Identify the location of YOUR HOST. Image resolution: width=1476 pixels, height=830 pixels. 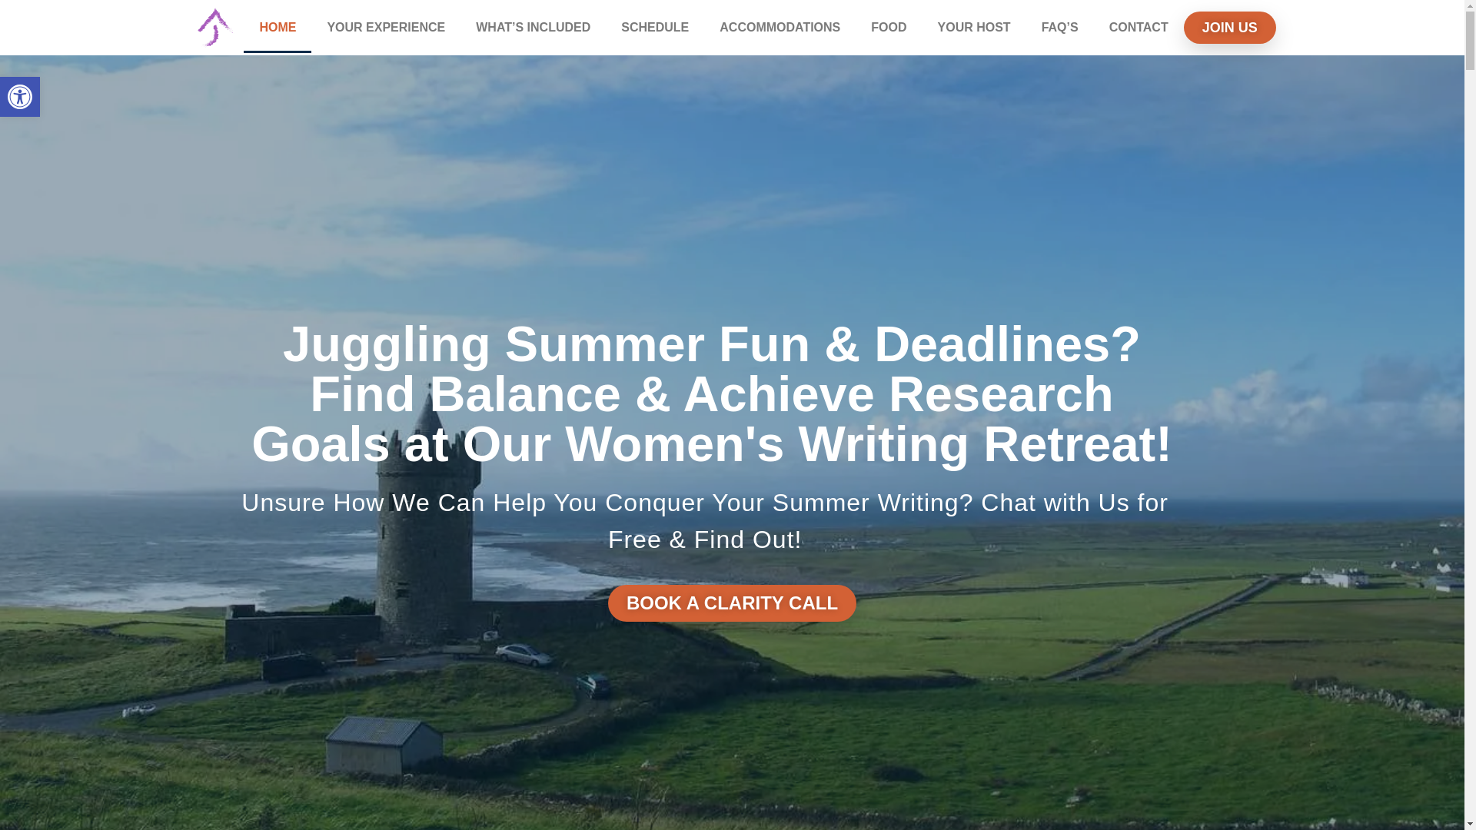
(20, 97).